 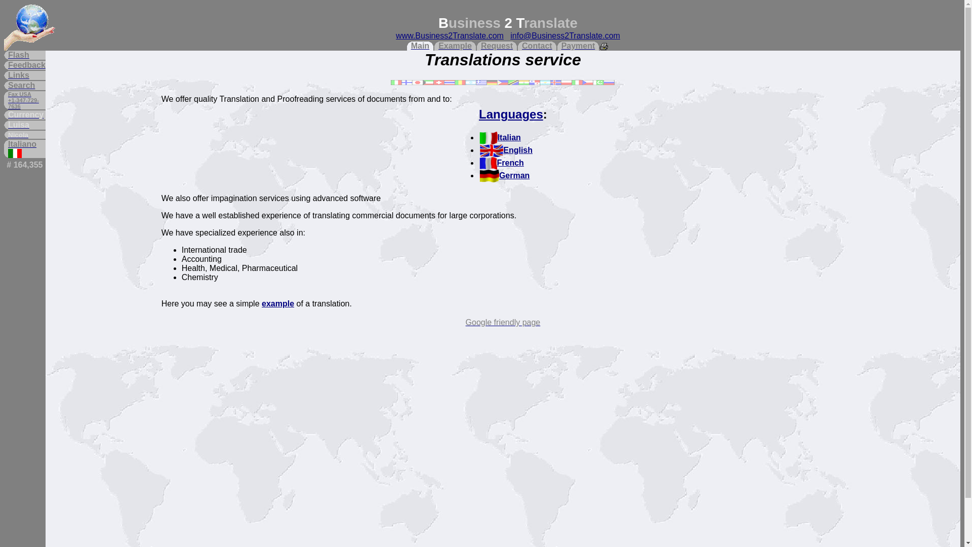 I want to click on Luisa, so click(x=26, y=125).